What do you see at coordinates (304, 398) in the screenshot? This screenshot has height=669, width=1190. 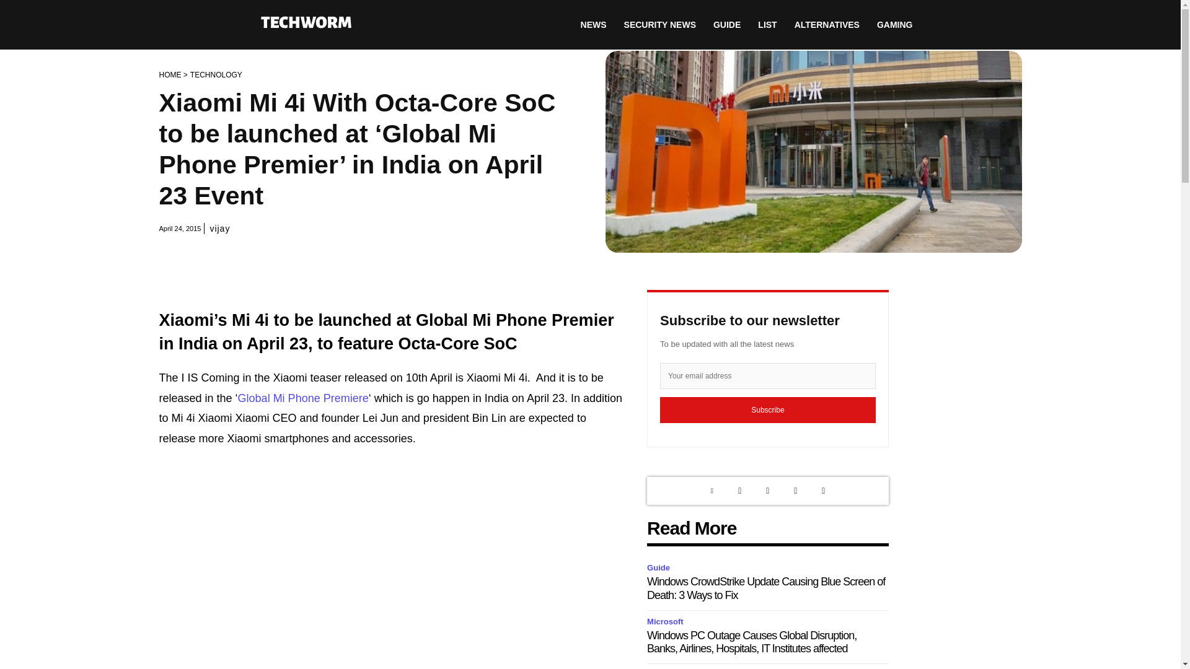 I see `Global Mi Phone Premiere` at bounding box center [304, 398].